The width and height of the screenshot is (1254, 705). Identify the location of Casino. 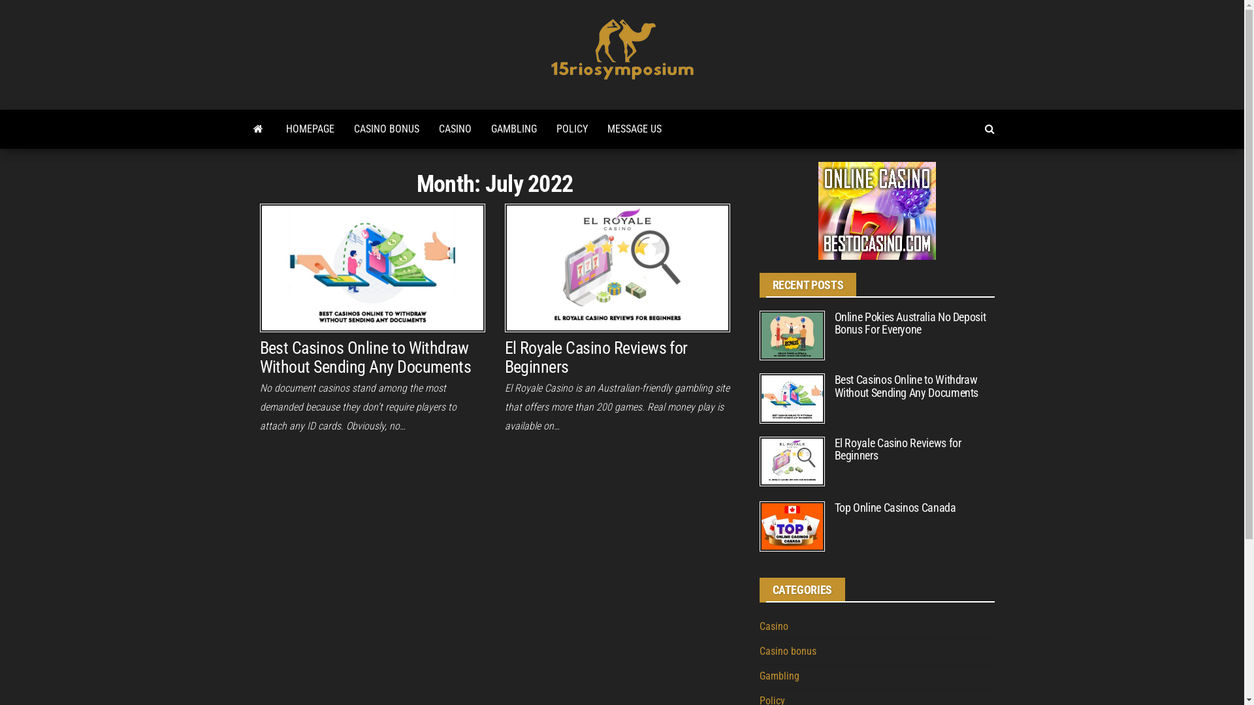
(773, 627).